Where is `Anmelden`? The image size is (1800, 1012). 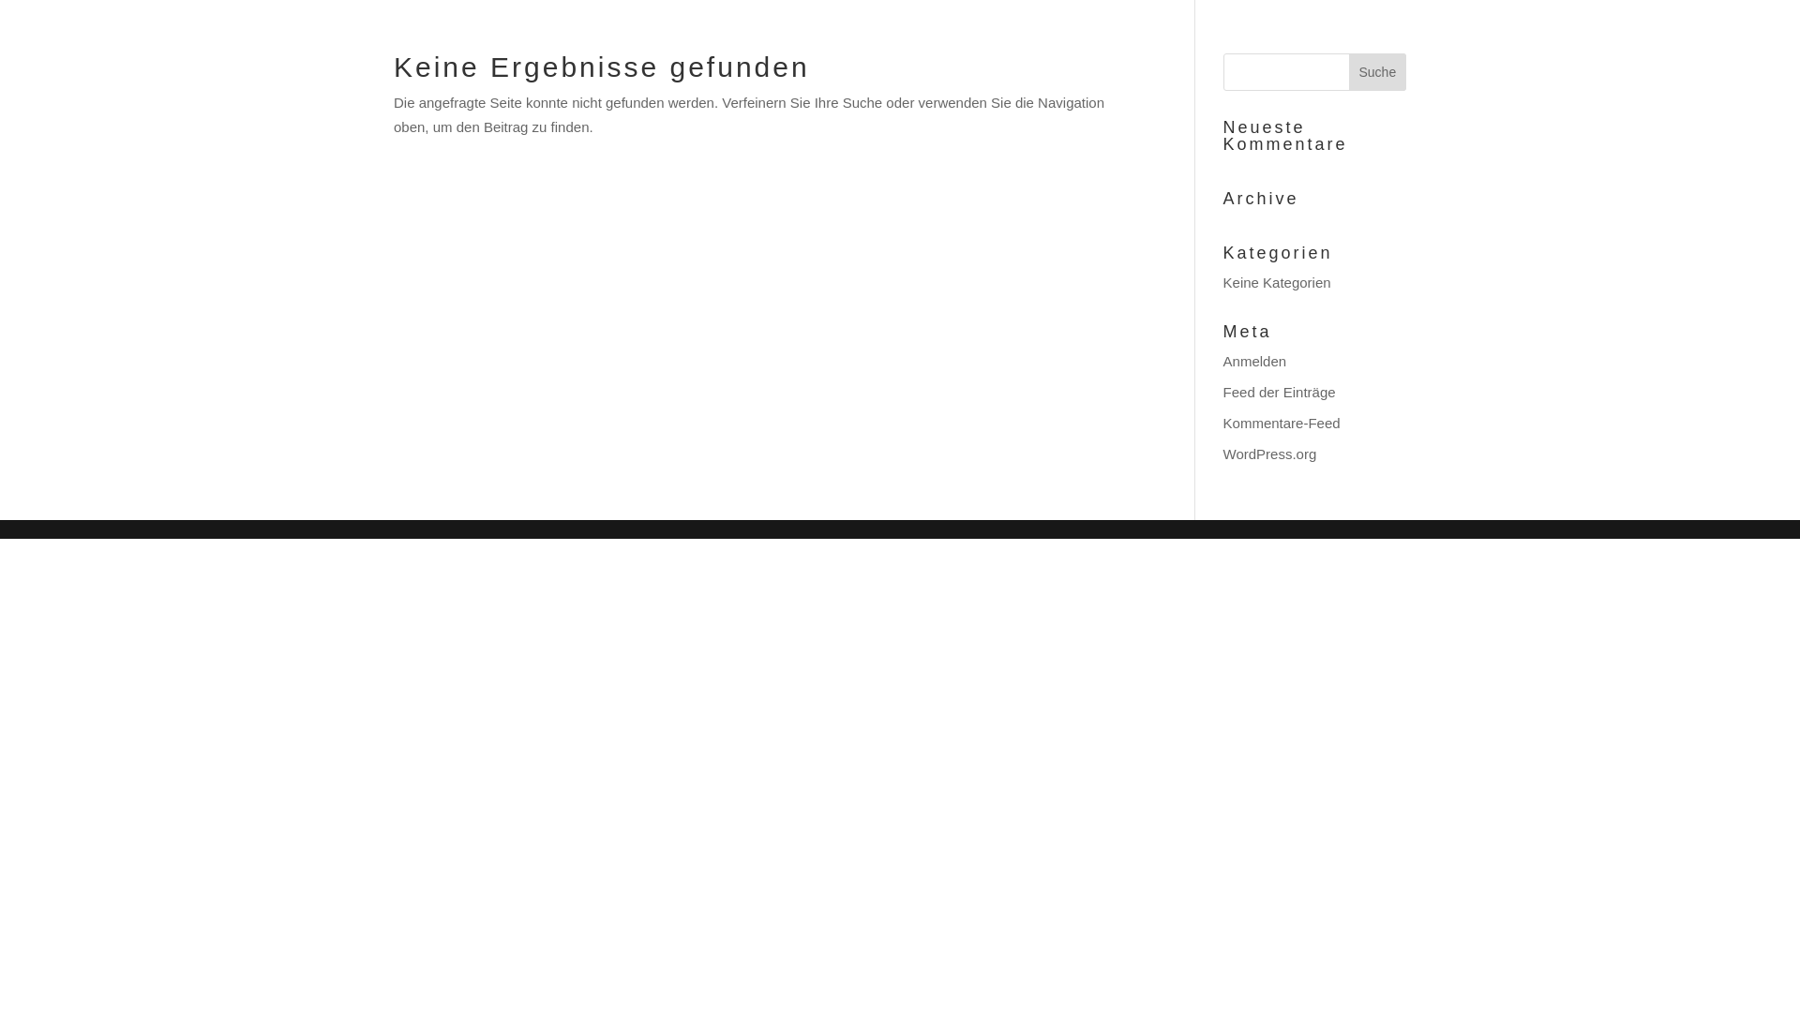 Anmelden is located at coordinates (1255, 360).